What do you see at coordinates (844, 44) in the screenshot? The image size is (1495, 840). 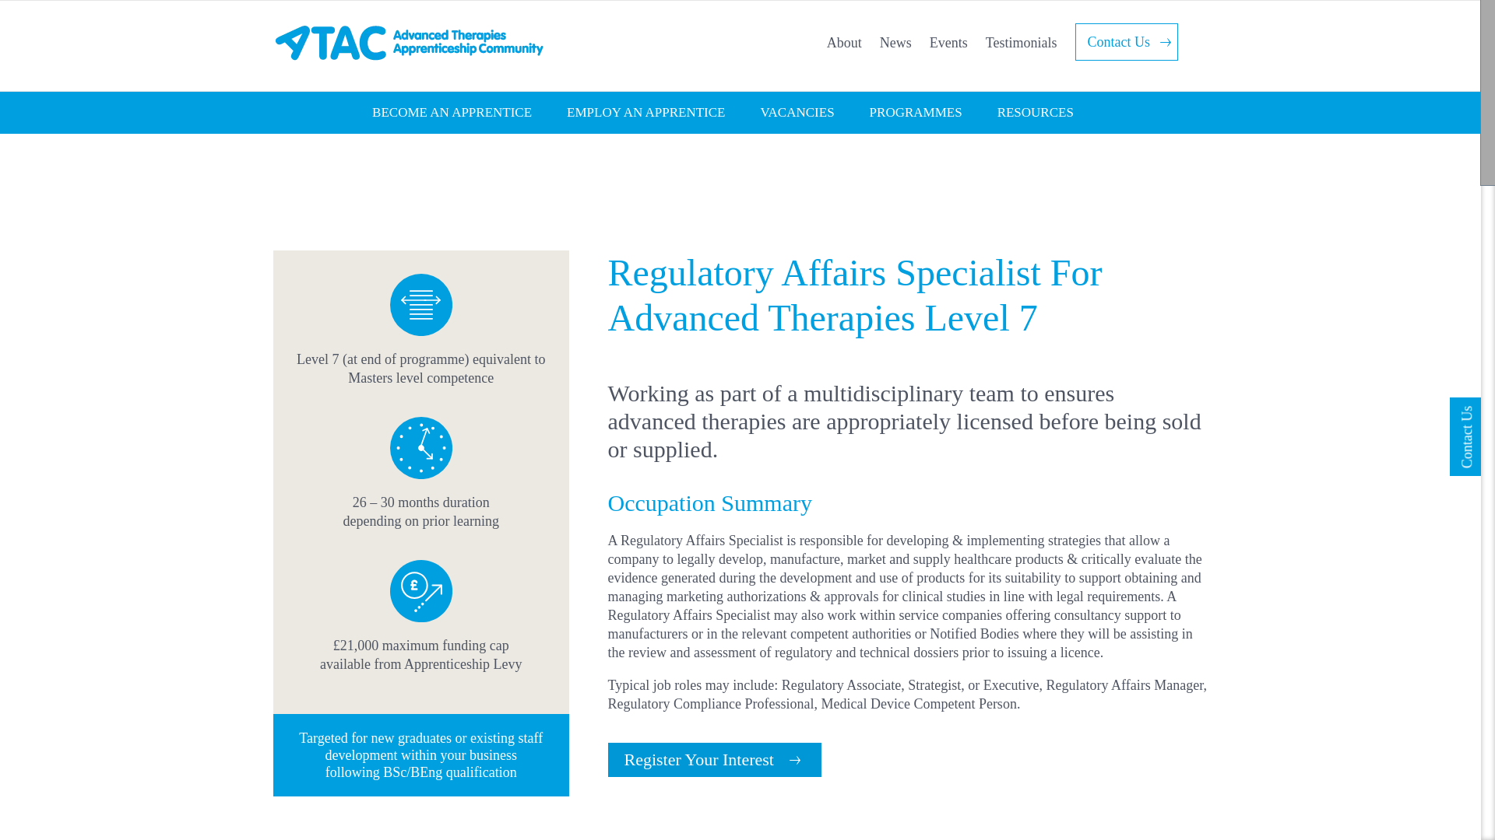 I see `About` at bounding box center [844, 44].